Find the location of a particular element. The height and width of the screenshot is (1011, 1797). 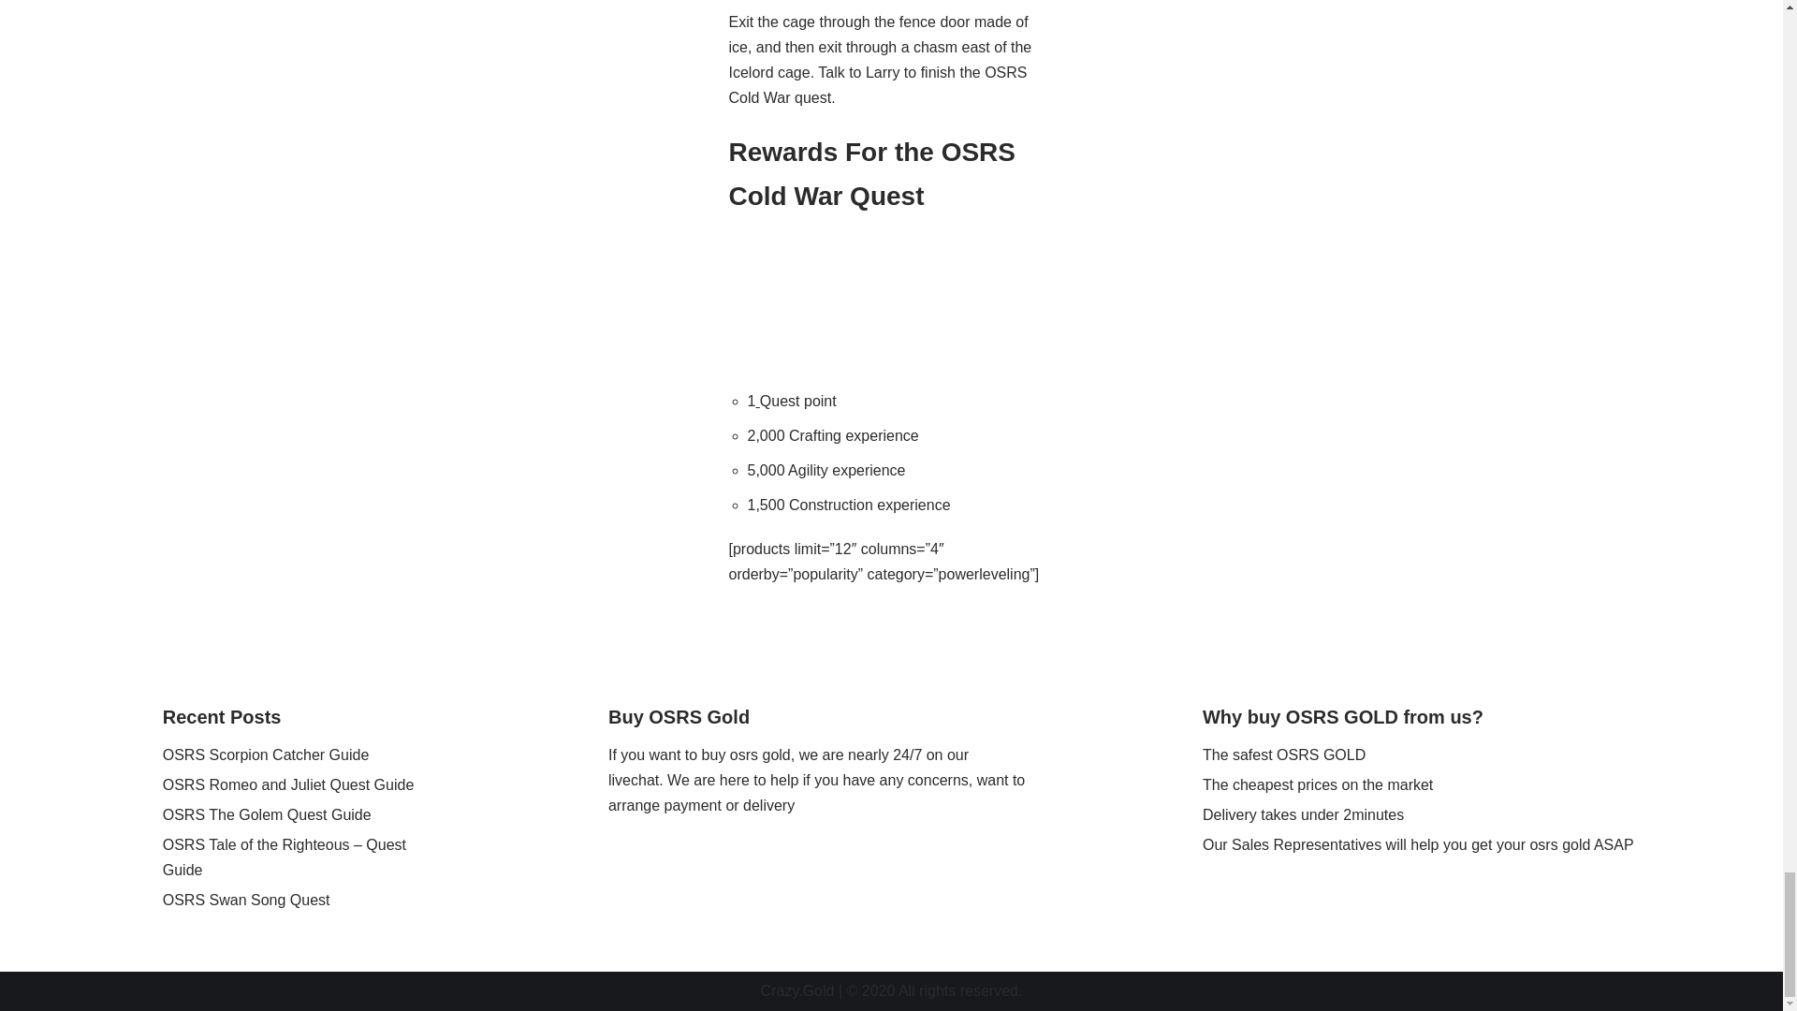

buy osrs gold is located at coordinates (746, 755).